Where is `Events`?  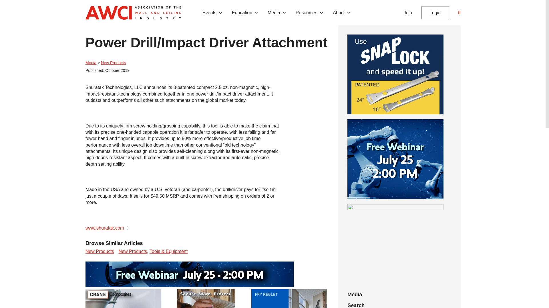 Events is located at coordinates (213, 13).